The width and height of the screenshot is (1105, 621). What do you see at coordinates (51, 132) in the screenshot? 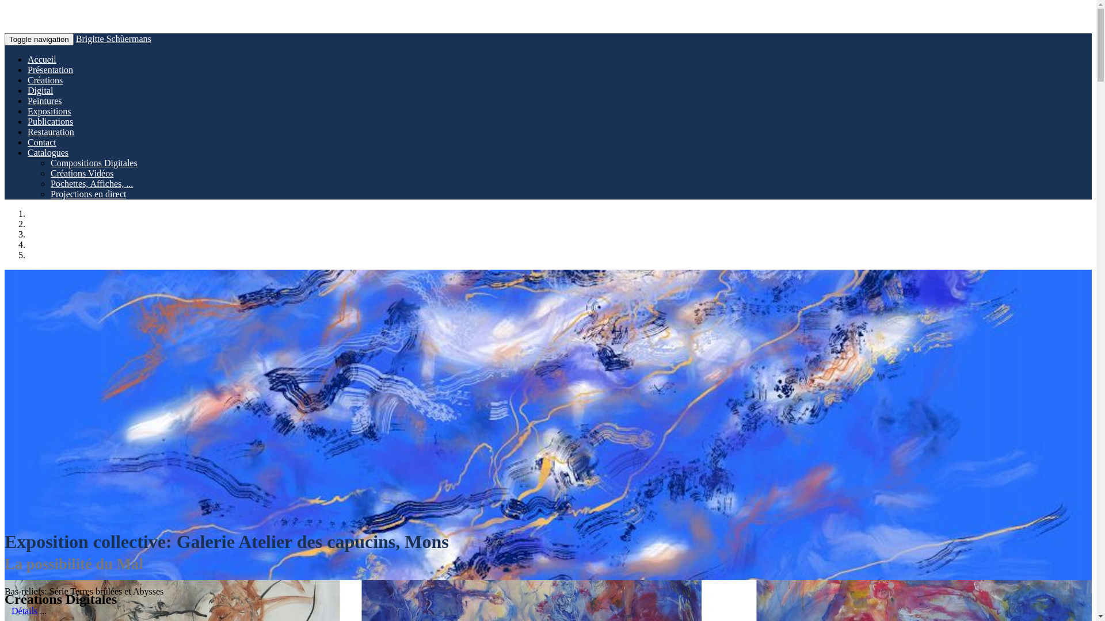
I see `Restauration` at bounding box center [51, 132].